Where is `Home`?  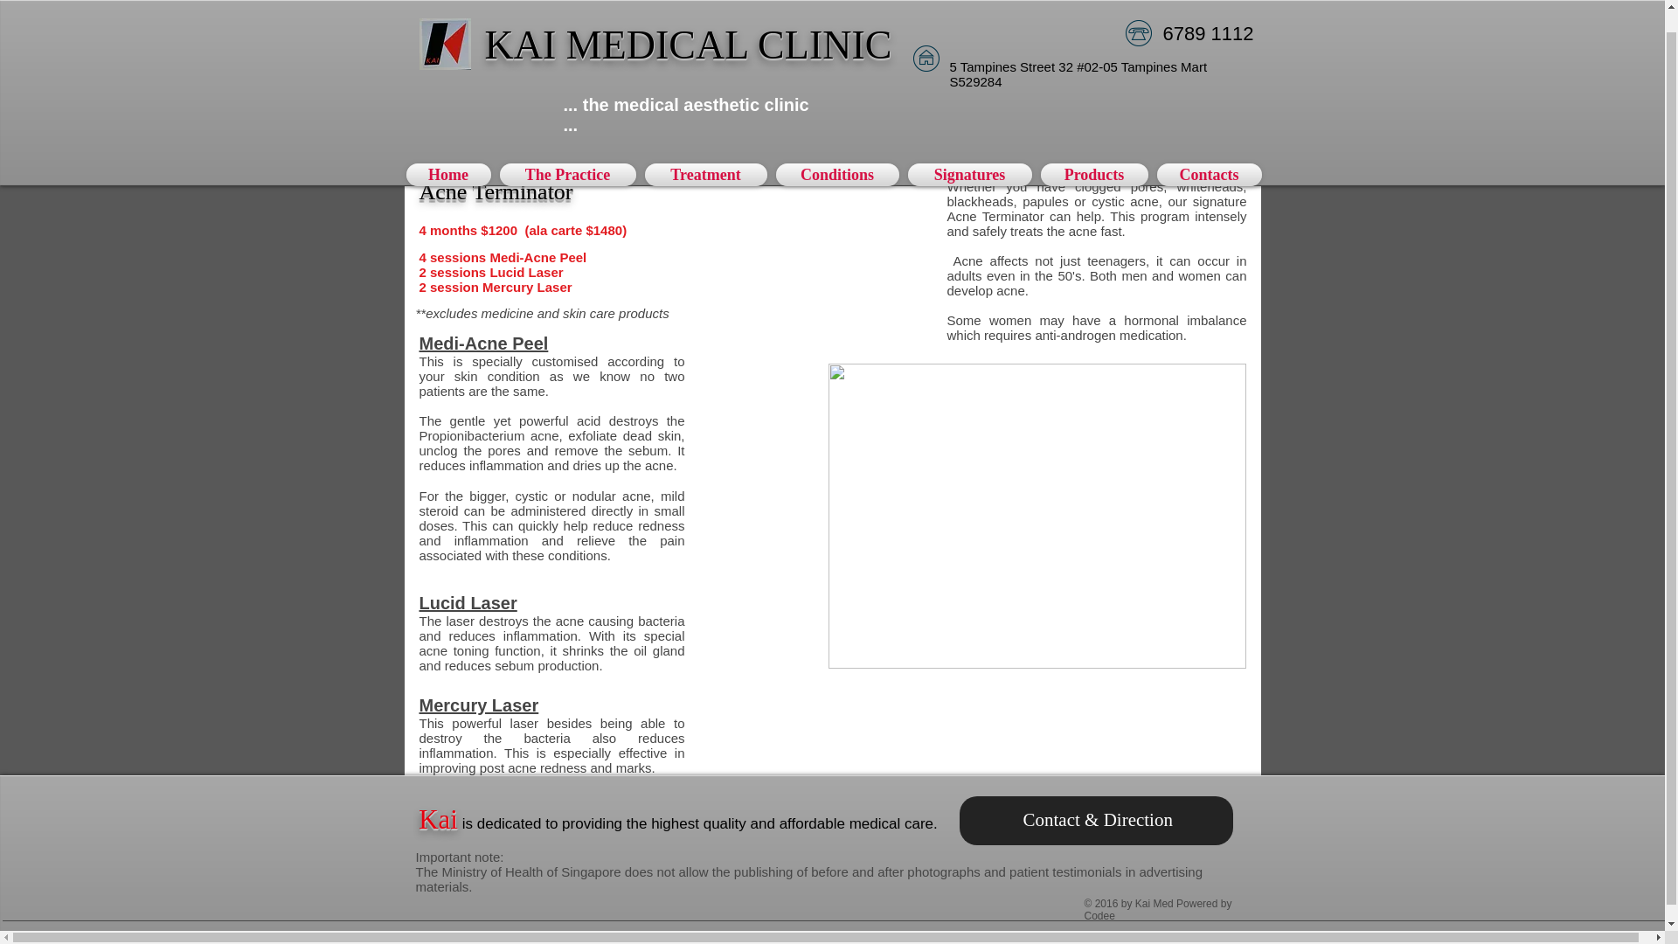
Home is located at coordinates (450, 154).